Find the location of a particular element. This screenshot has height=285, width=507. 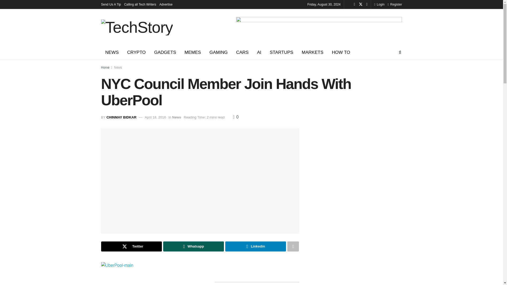

MEMES is located at coordinates (193, 52).